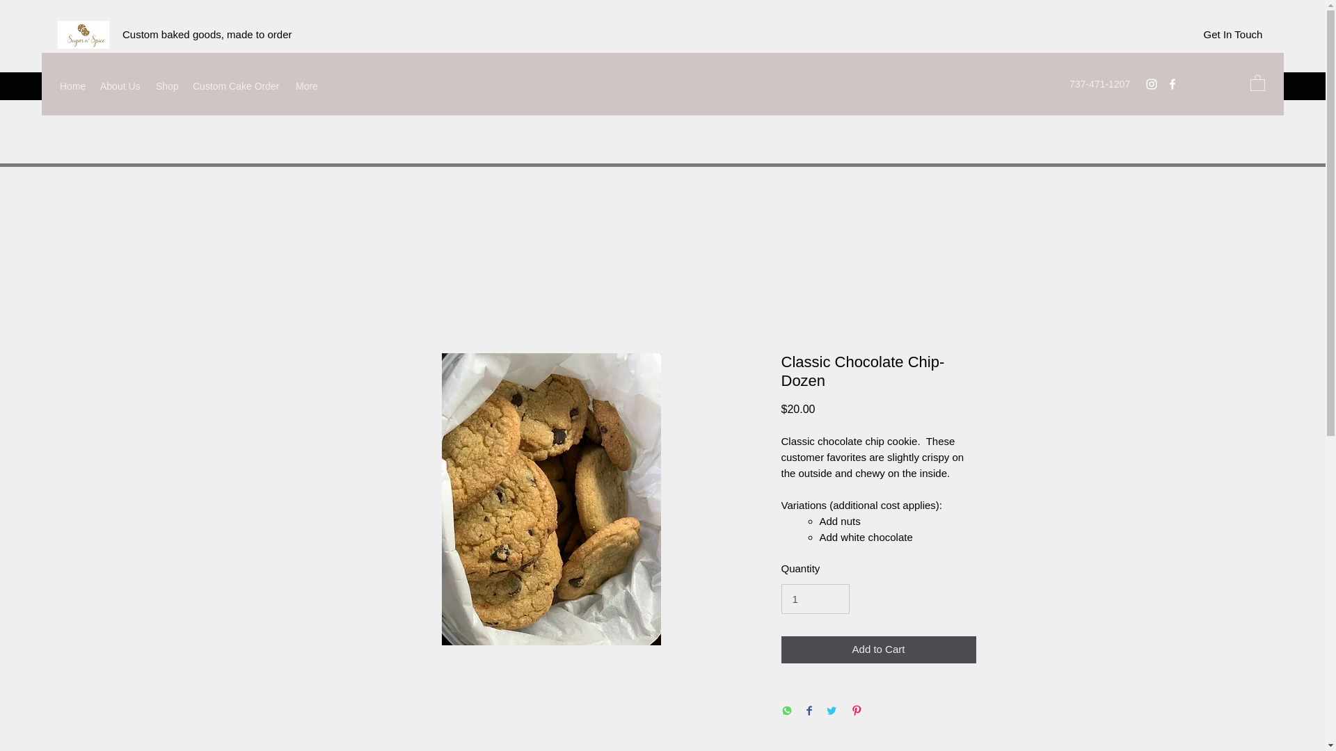  I want to click on 1, so click(814, 599).